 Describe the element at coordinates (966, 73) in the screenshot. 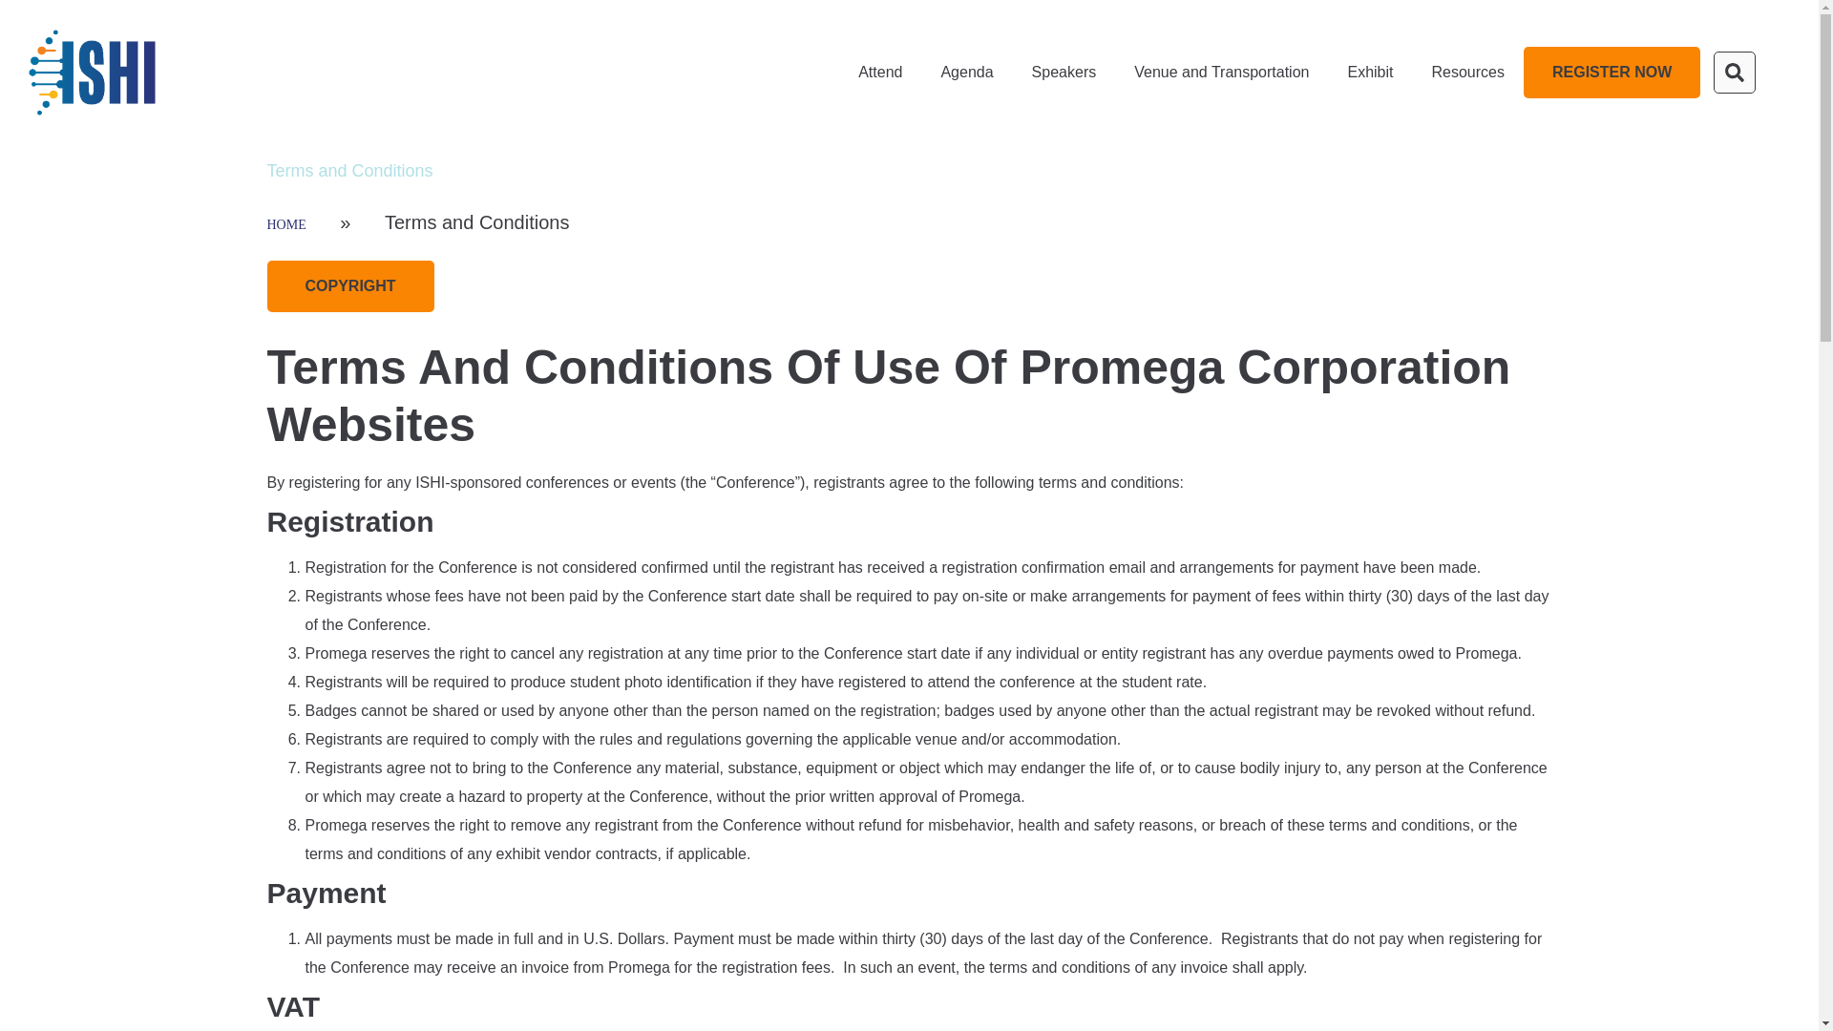

I see `Agenda` at that location.